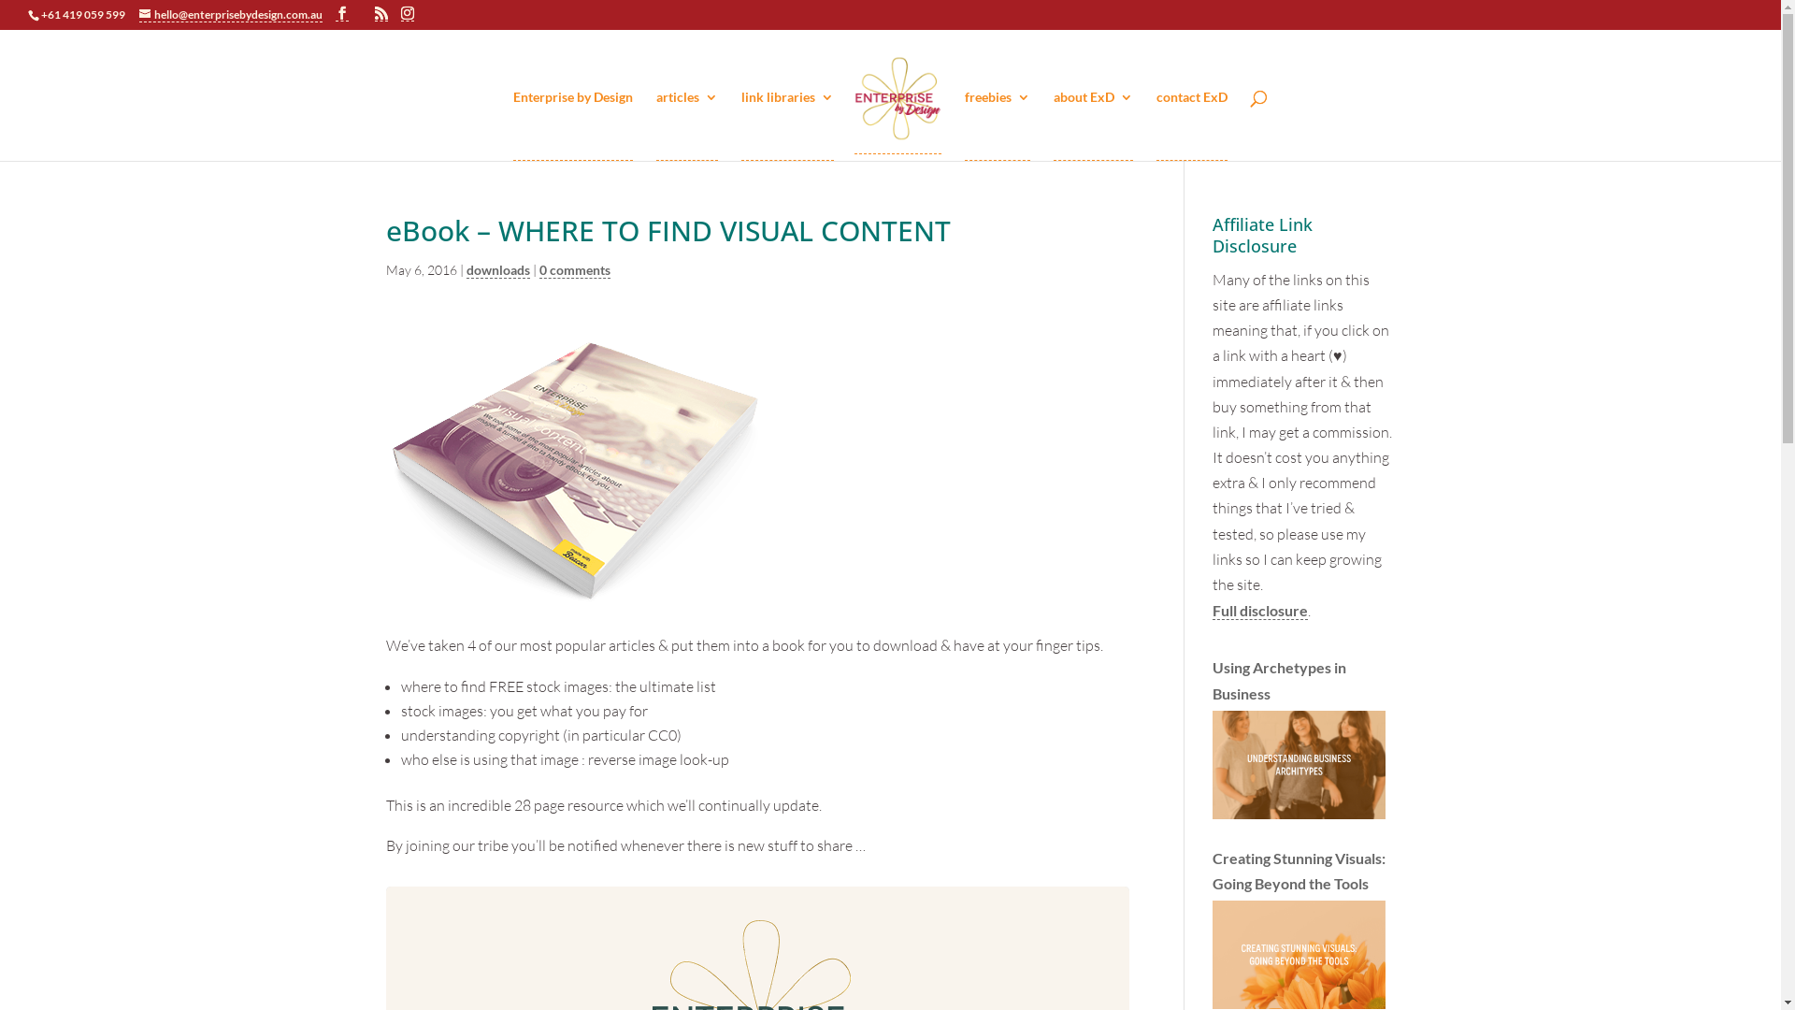 The width and height of the screenshot is (1795, 1010). What do you see at coordinates (573, 125) in the screenshot?
I see `Enterprise by Design` at bounding box center [573, 125].